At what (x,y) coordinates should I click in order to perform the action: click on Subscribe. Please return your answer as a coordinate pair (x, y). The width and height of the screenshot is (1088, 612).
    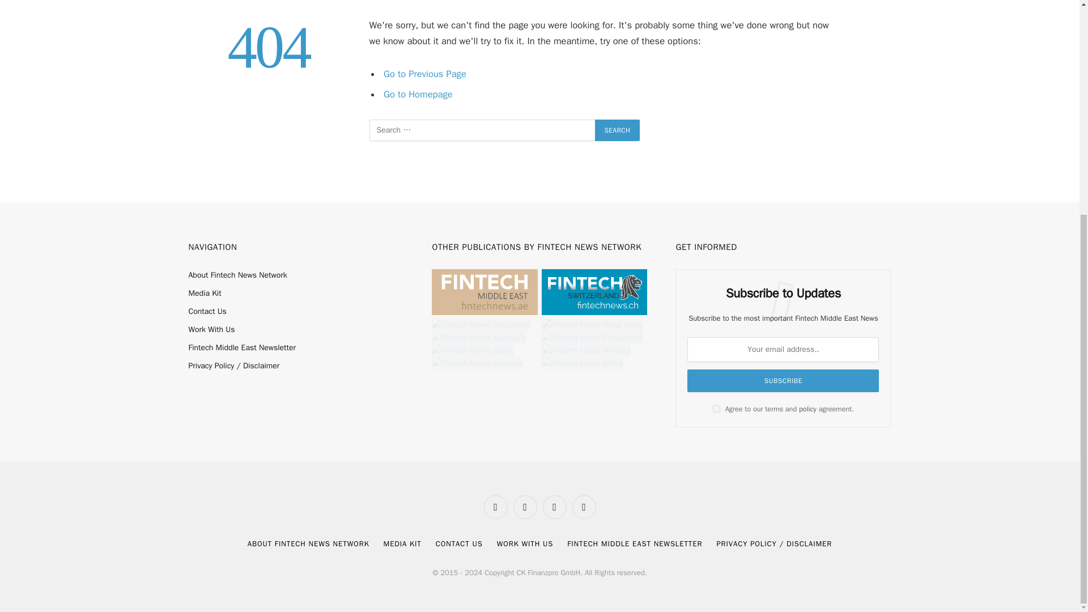
    Looking at the image, I should click on (783, 381).